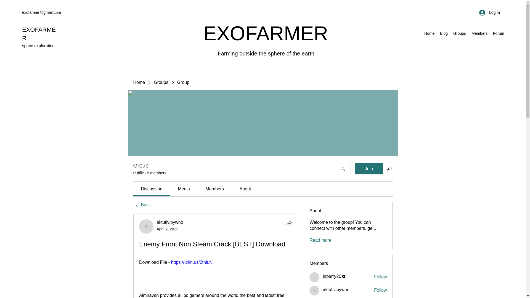 Image resolution: width=530 pixels, height=298 pixels. What do you see at coordinates (320, 240) in the screenshot?
I see `Read more` at bounding box center [320, 240].